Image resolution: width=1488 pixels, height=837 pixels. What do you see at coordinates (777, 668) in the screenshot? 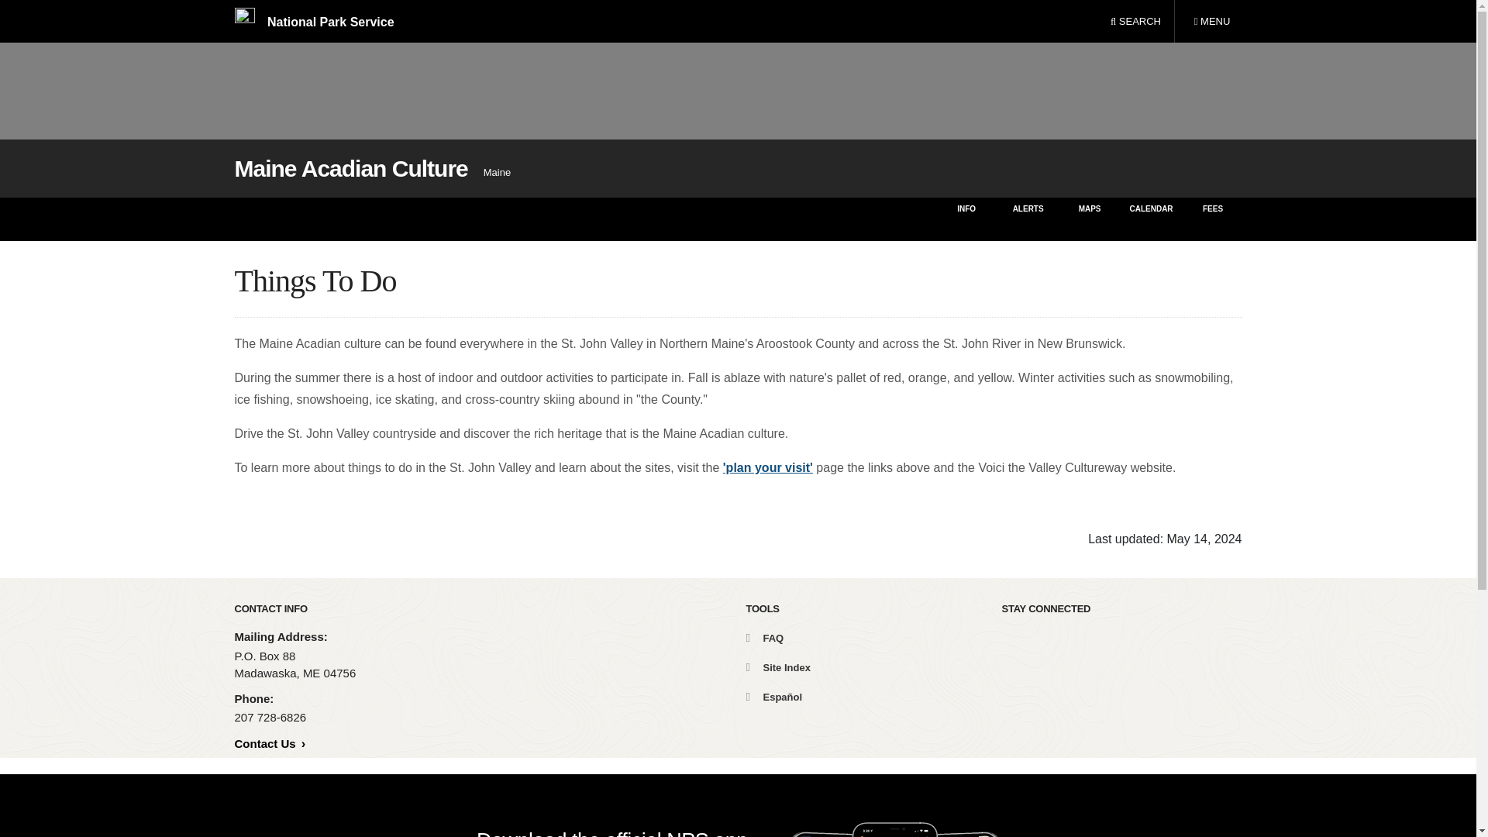
I see `Site Index` at bounding box center [777, 668].